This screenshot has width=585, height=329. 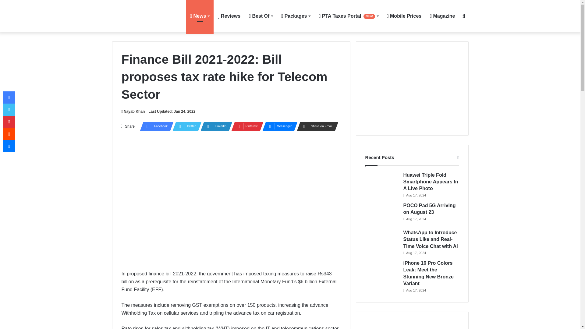 I want to click on Twitter, so click(x=185, y=126).